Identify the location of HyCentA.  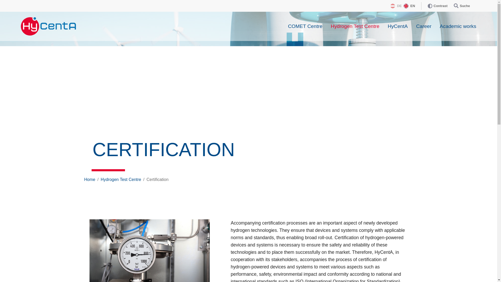
(398, 26).